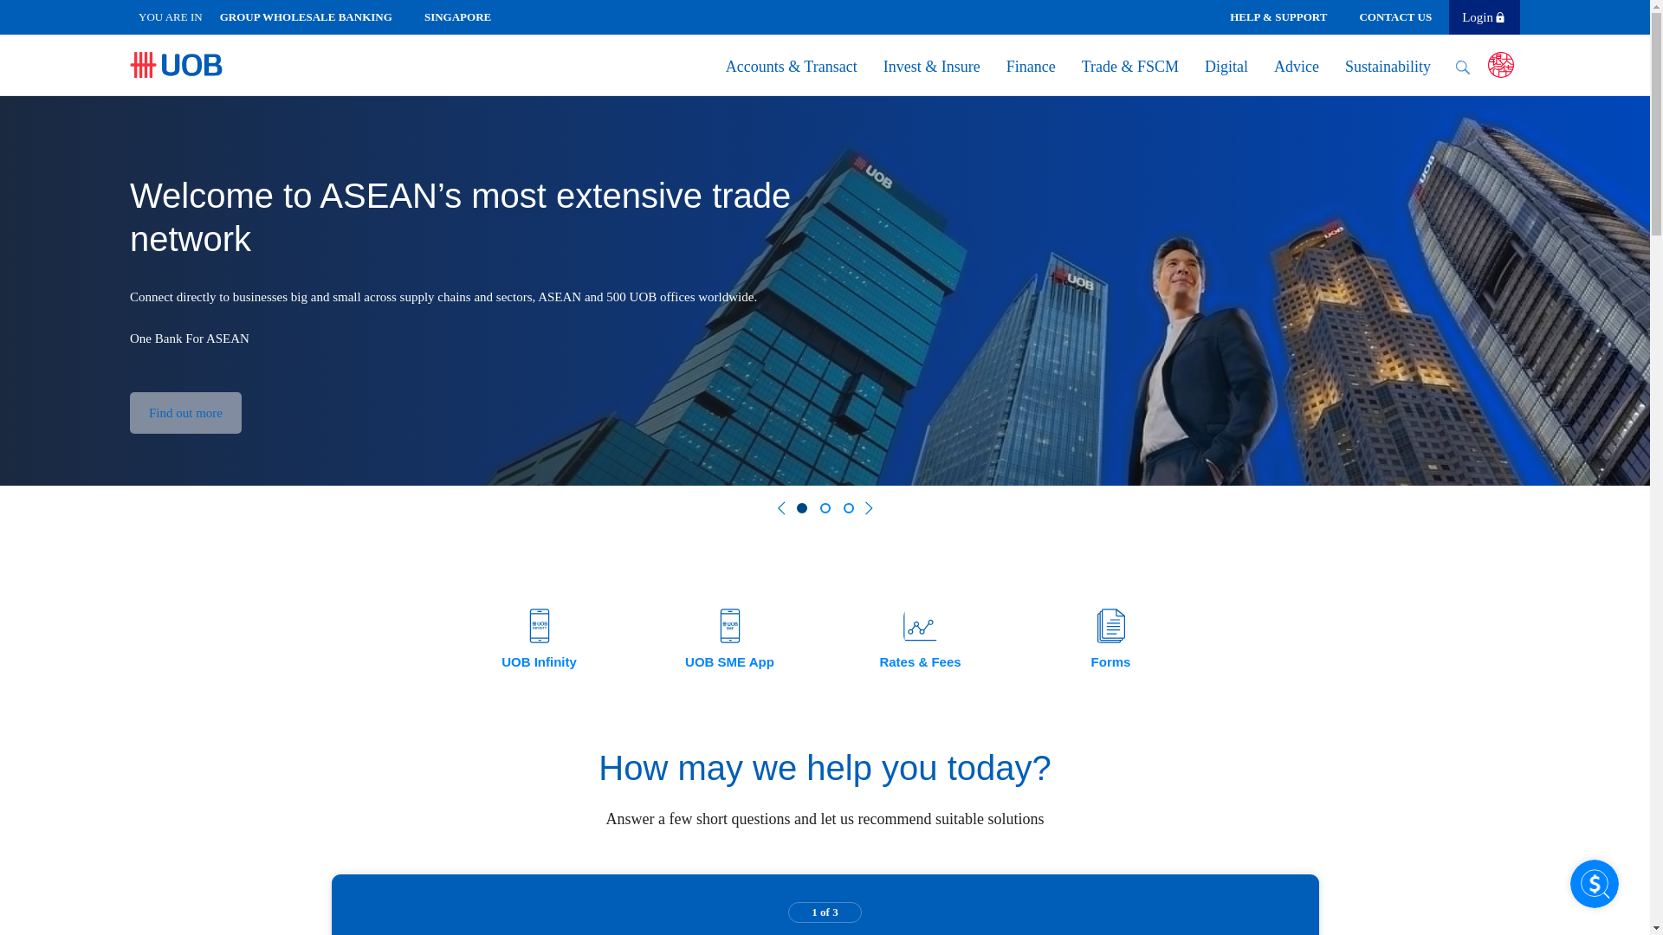 The width and height of the screenshot is (1663, 935). I want to click on GROUP WHOLESALE BANKING, so click(314, 16).